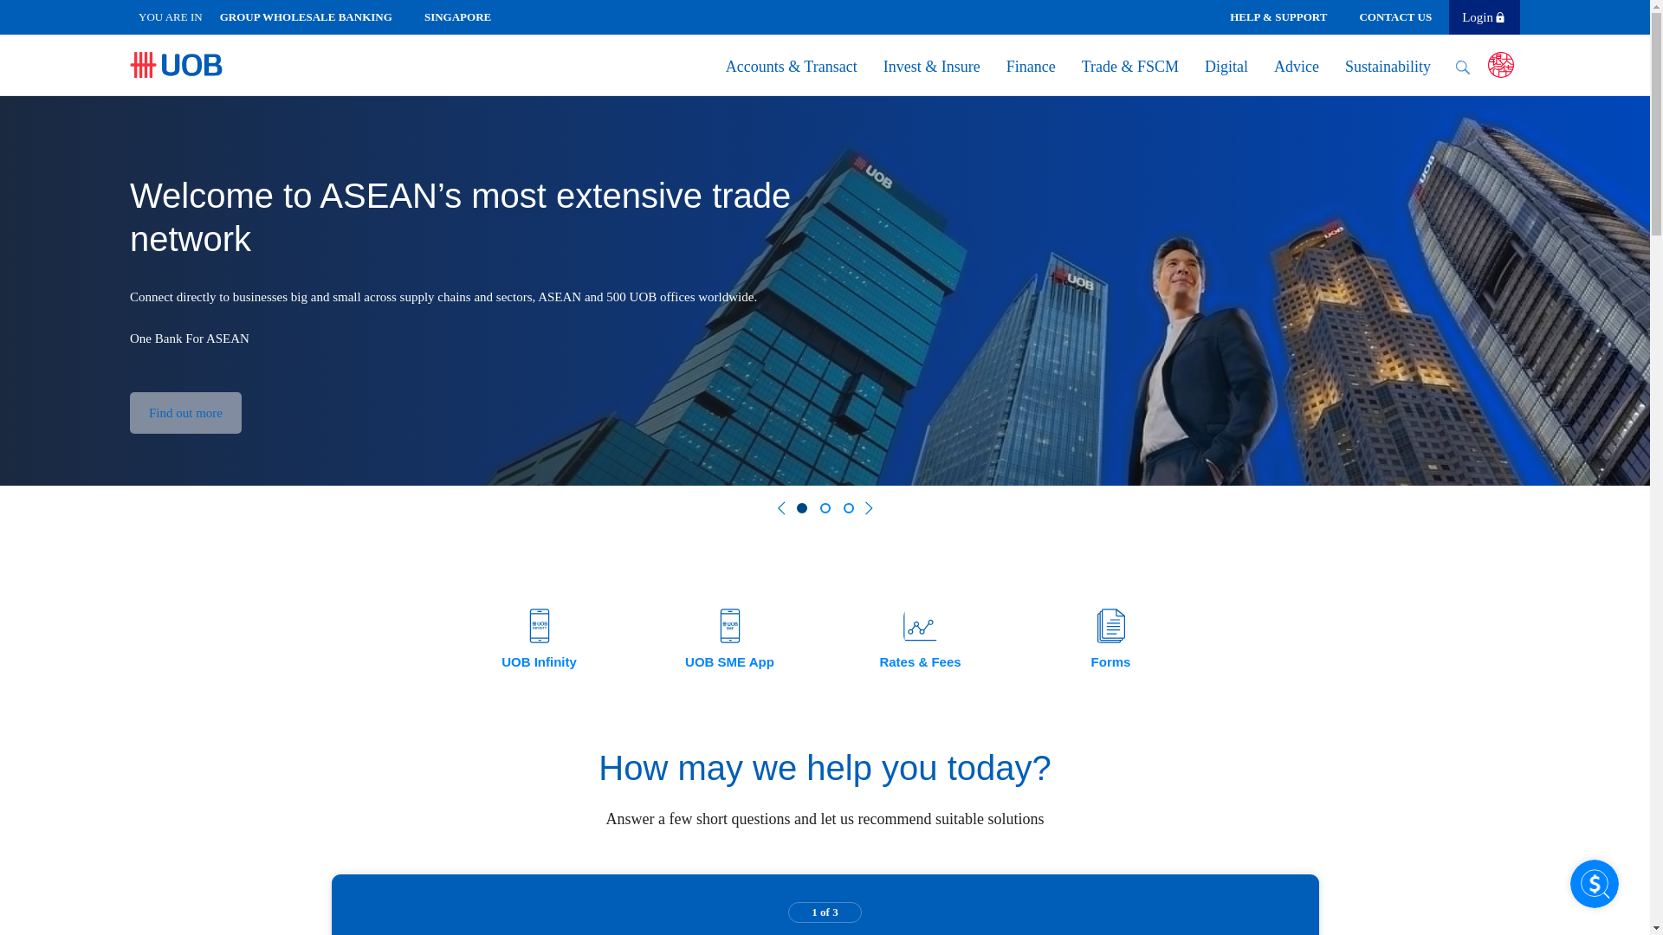 The width and height of the screenshot is (1663, 935). I want to click on GROUP WHOLESALE BANKING, so click(314, 16).